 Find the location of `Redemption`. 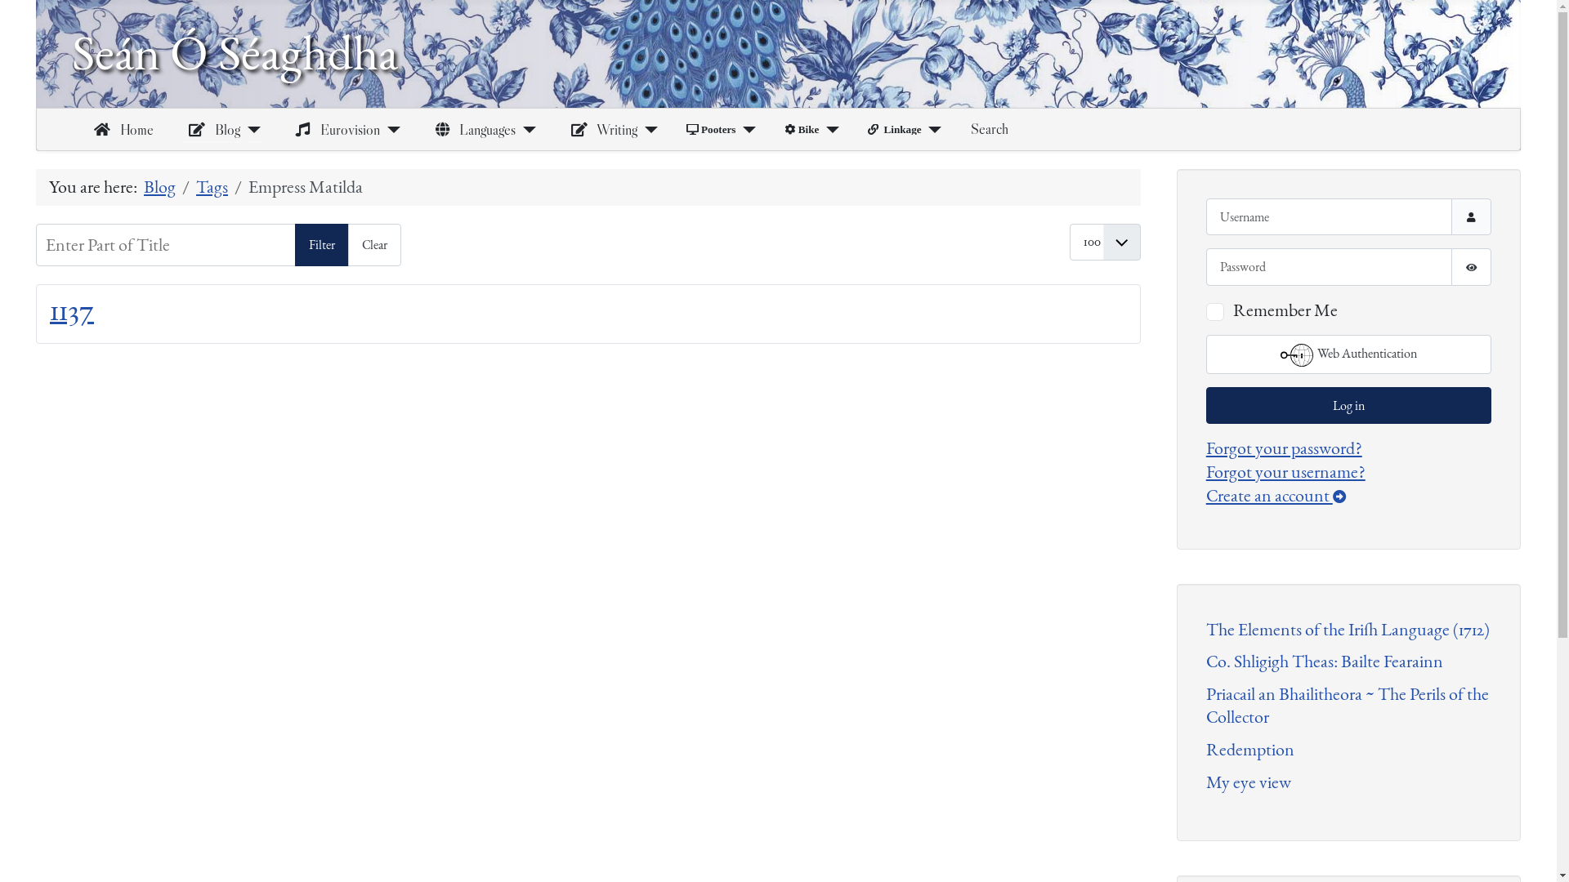

Redemption is located at coordinates (1250, 750).